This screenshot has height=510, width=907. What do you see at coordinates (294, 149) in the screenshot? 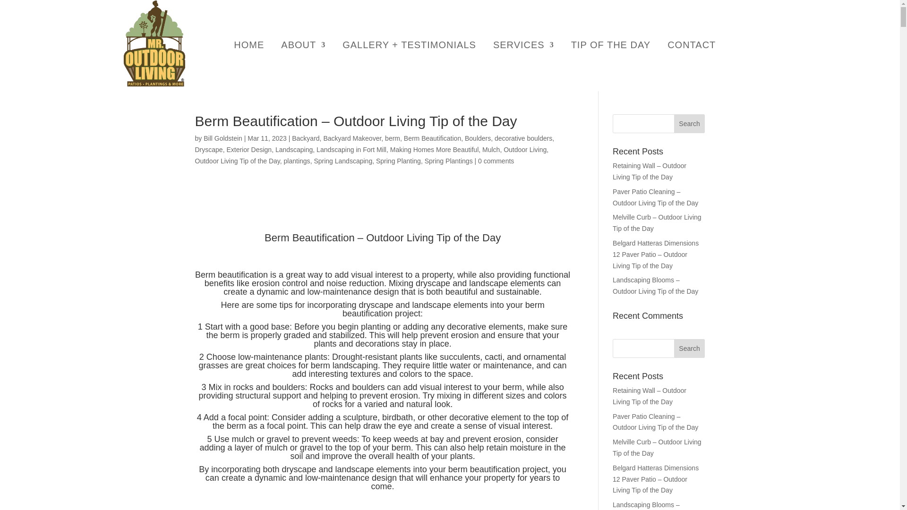
I see `Landscaping` at bounding box center [294, 149].